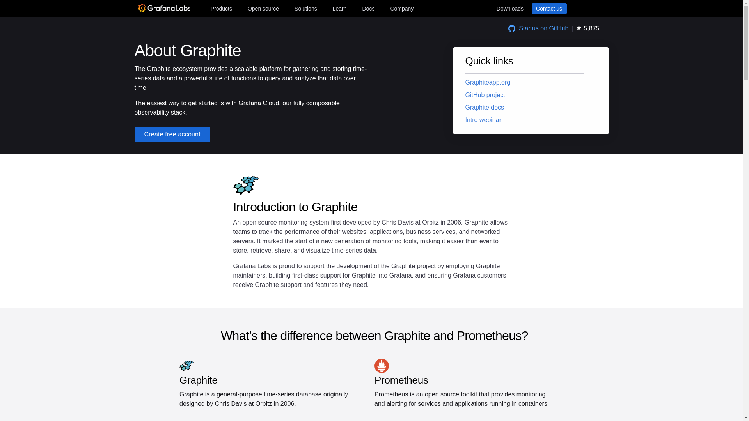 This screenshot has width=749, height=421. I want to click on Contact us, so click(548, 8).